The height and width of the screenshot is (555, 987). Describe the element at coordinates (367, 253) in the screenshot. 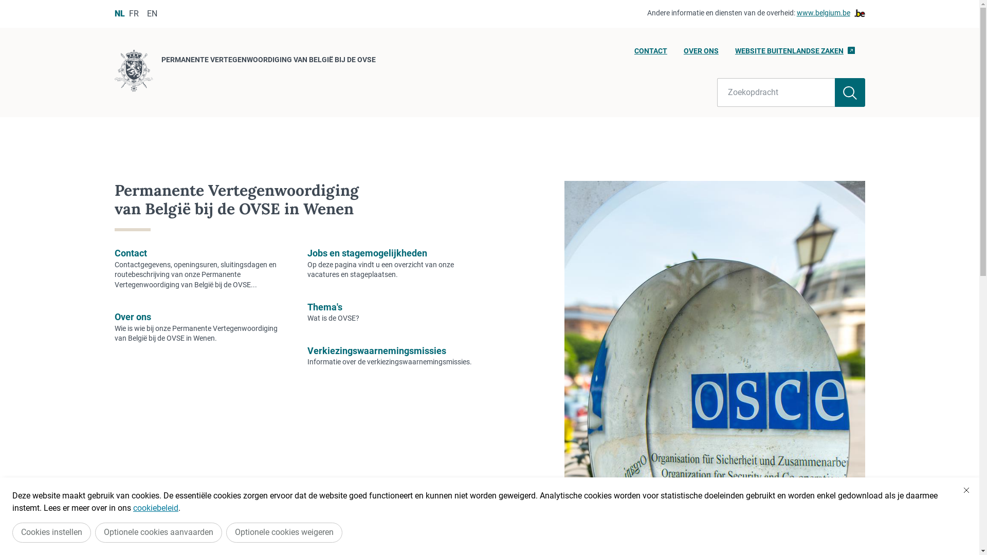

I see `Jobs en stagemogelijkheden` at that location.